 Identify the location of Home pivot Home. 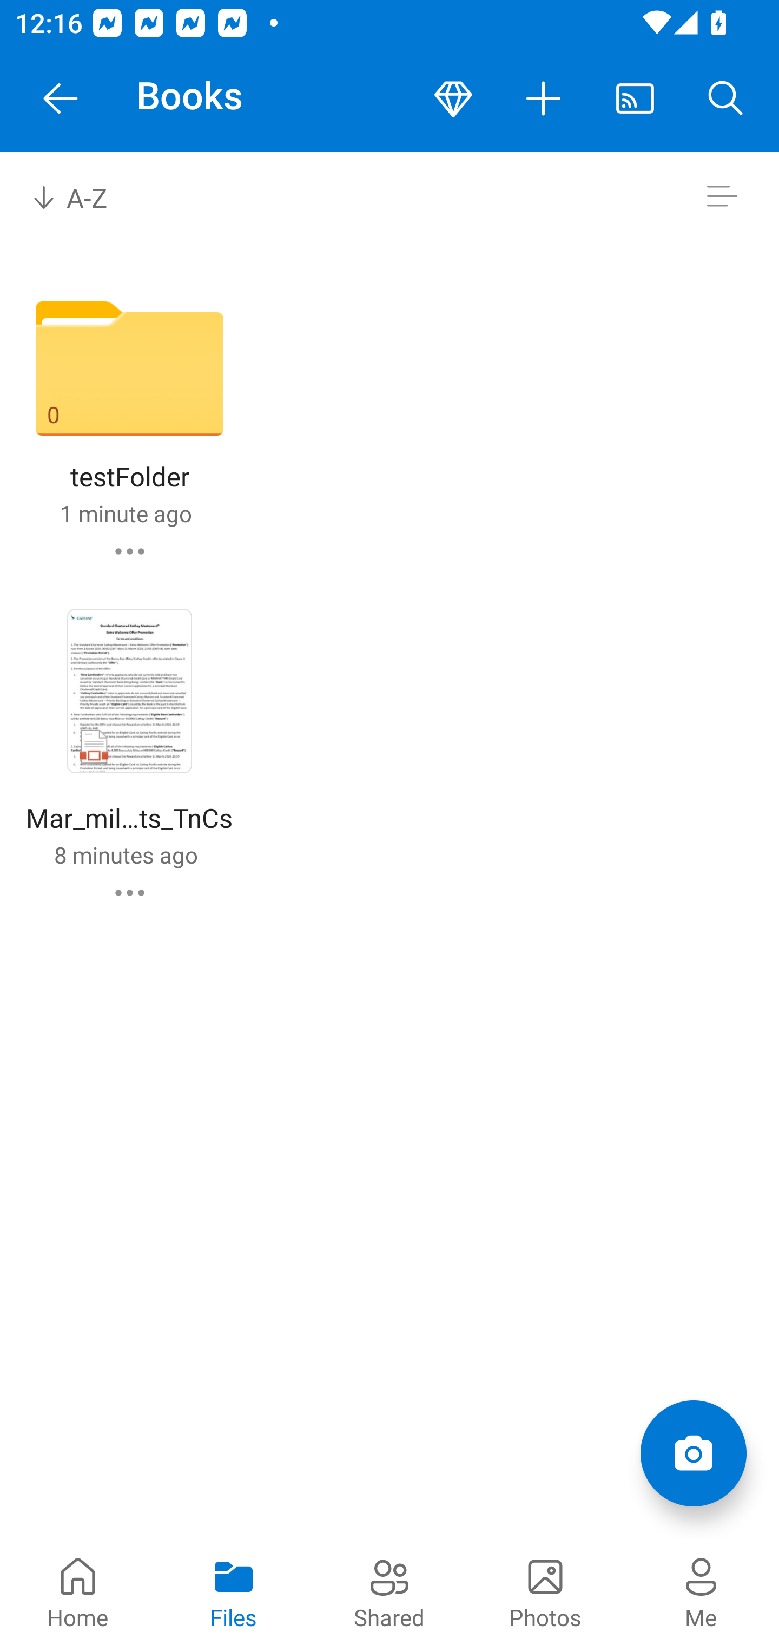
(78, 1592).